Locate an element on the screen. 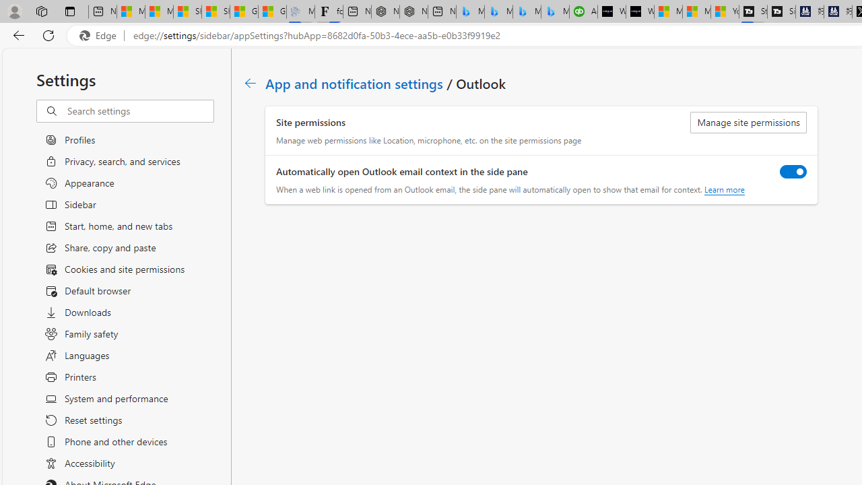 Image resolution: width=862 pixels, height=485 pixels. Go back to App and notification settings page. is located at coordinates (251, 83).